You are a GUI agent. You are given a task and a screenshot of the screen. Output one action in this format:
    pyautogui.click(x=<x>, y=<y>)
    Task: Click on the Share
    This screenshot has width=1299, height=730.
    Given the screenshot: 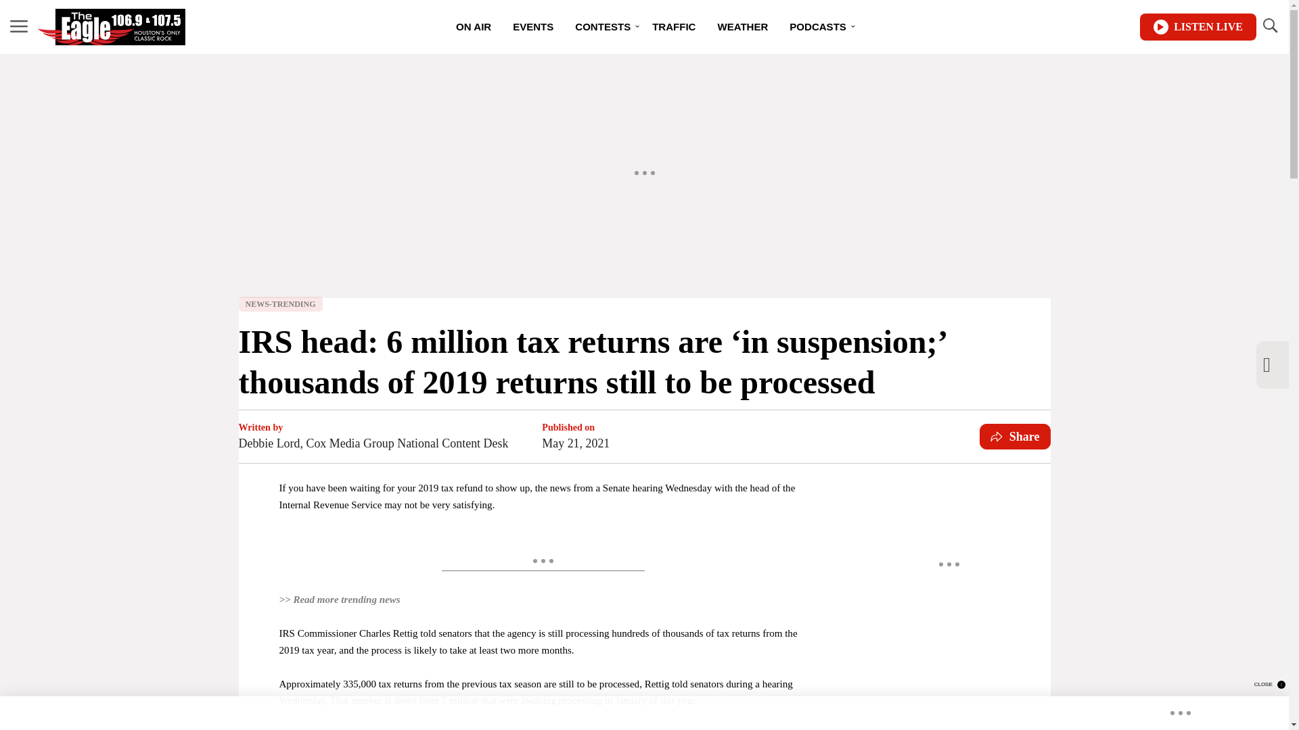 What is the action you would take?
    pyautogui.click(x=1015, y=437)
    